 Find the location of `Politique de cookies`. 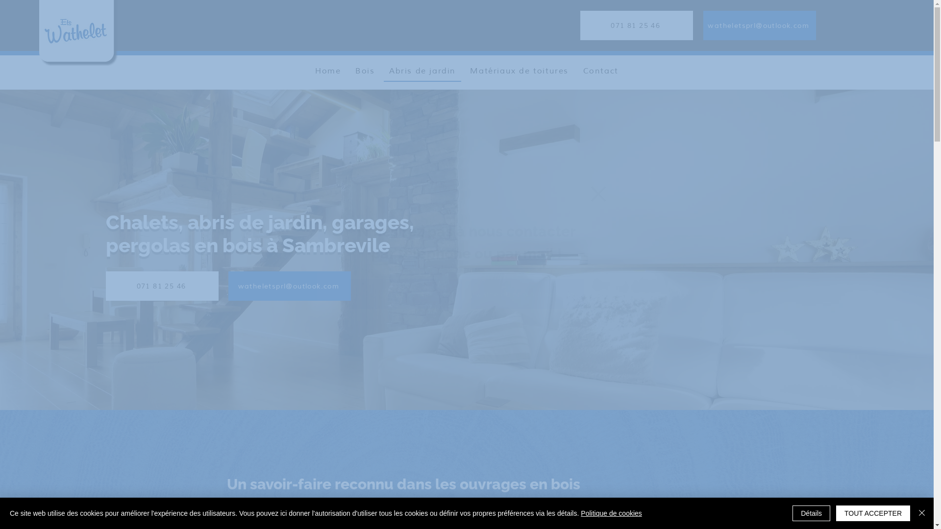

Politique de cookies is located at coordinates (612, 513).